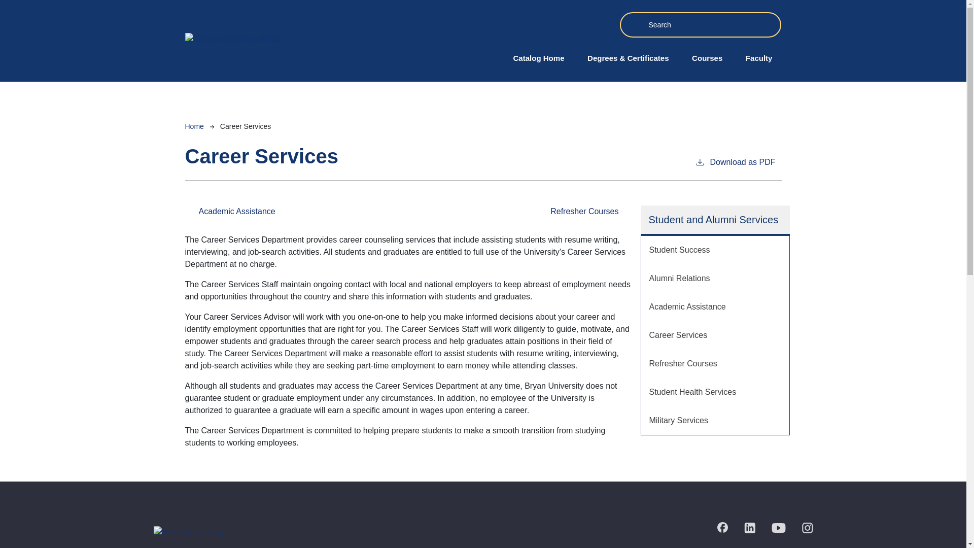 The image size is (974, 548). What do you see at coordinates (715, 364) in the screenshot?
I see `Refresher Courses` at bounding box center [715, 364].